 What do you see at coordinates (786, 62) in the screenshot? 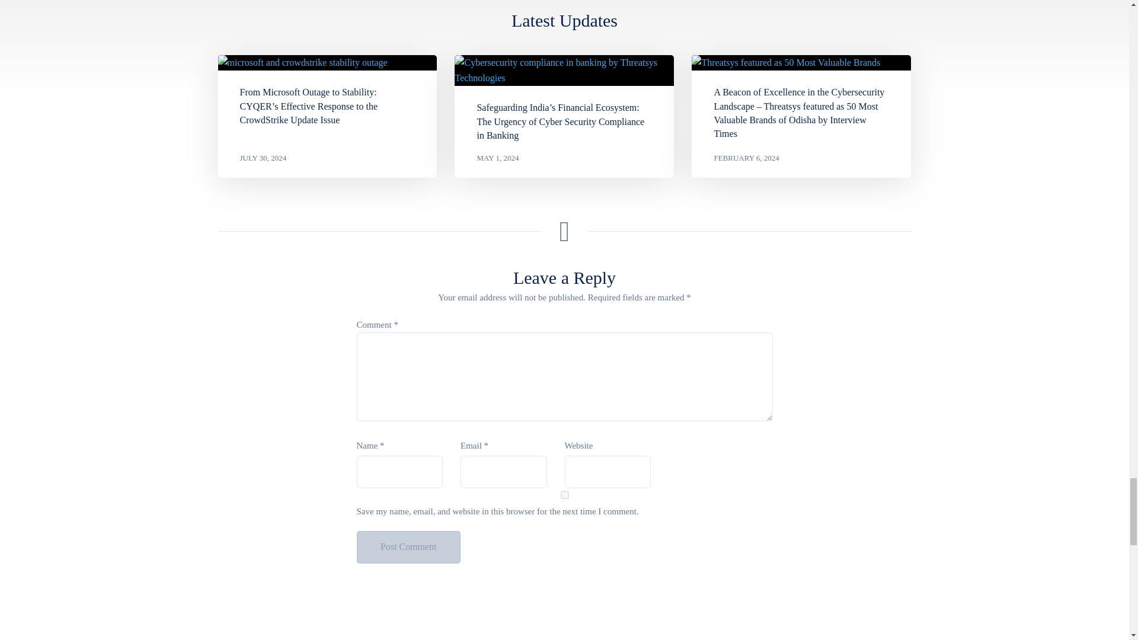
I see `TS-24-02-bb-01-50-most-valuable-brand` at bounding box center [786, 62].